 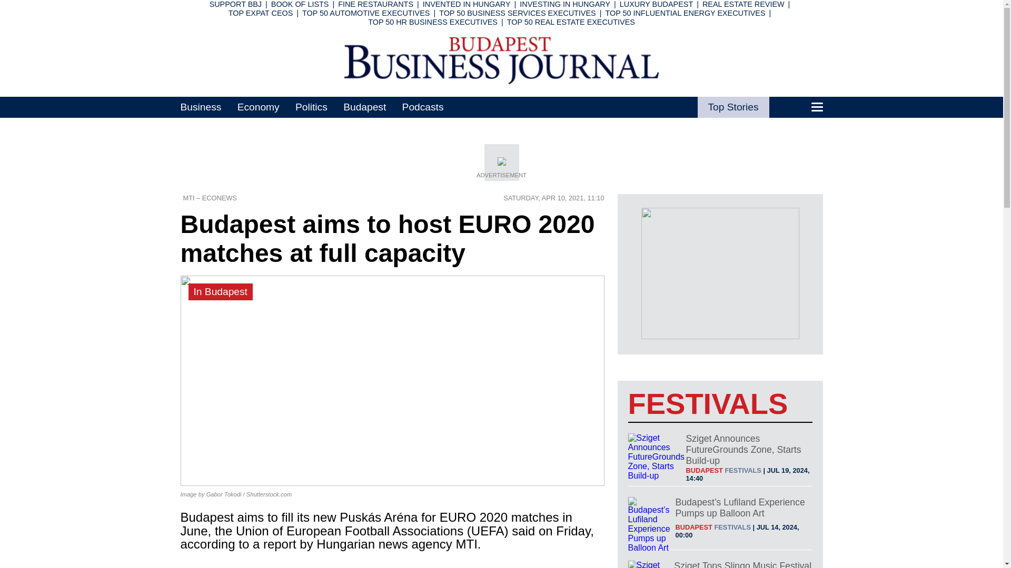 I want to click on Statistics, so click(x=452, y=23).